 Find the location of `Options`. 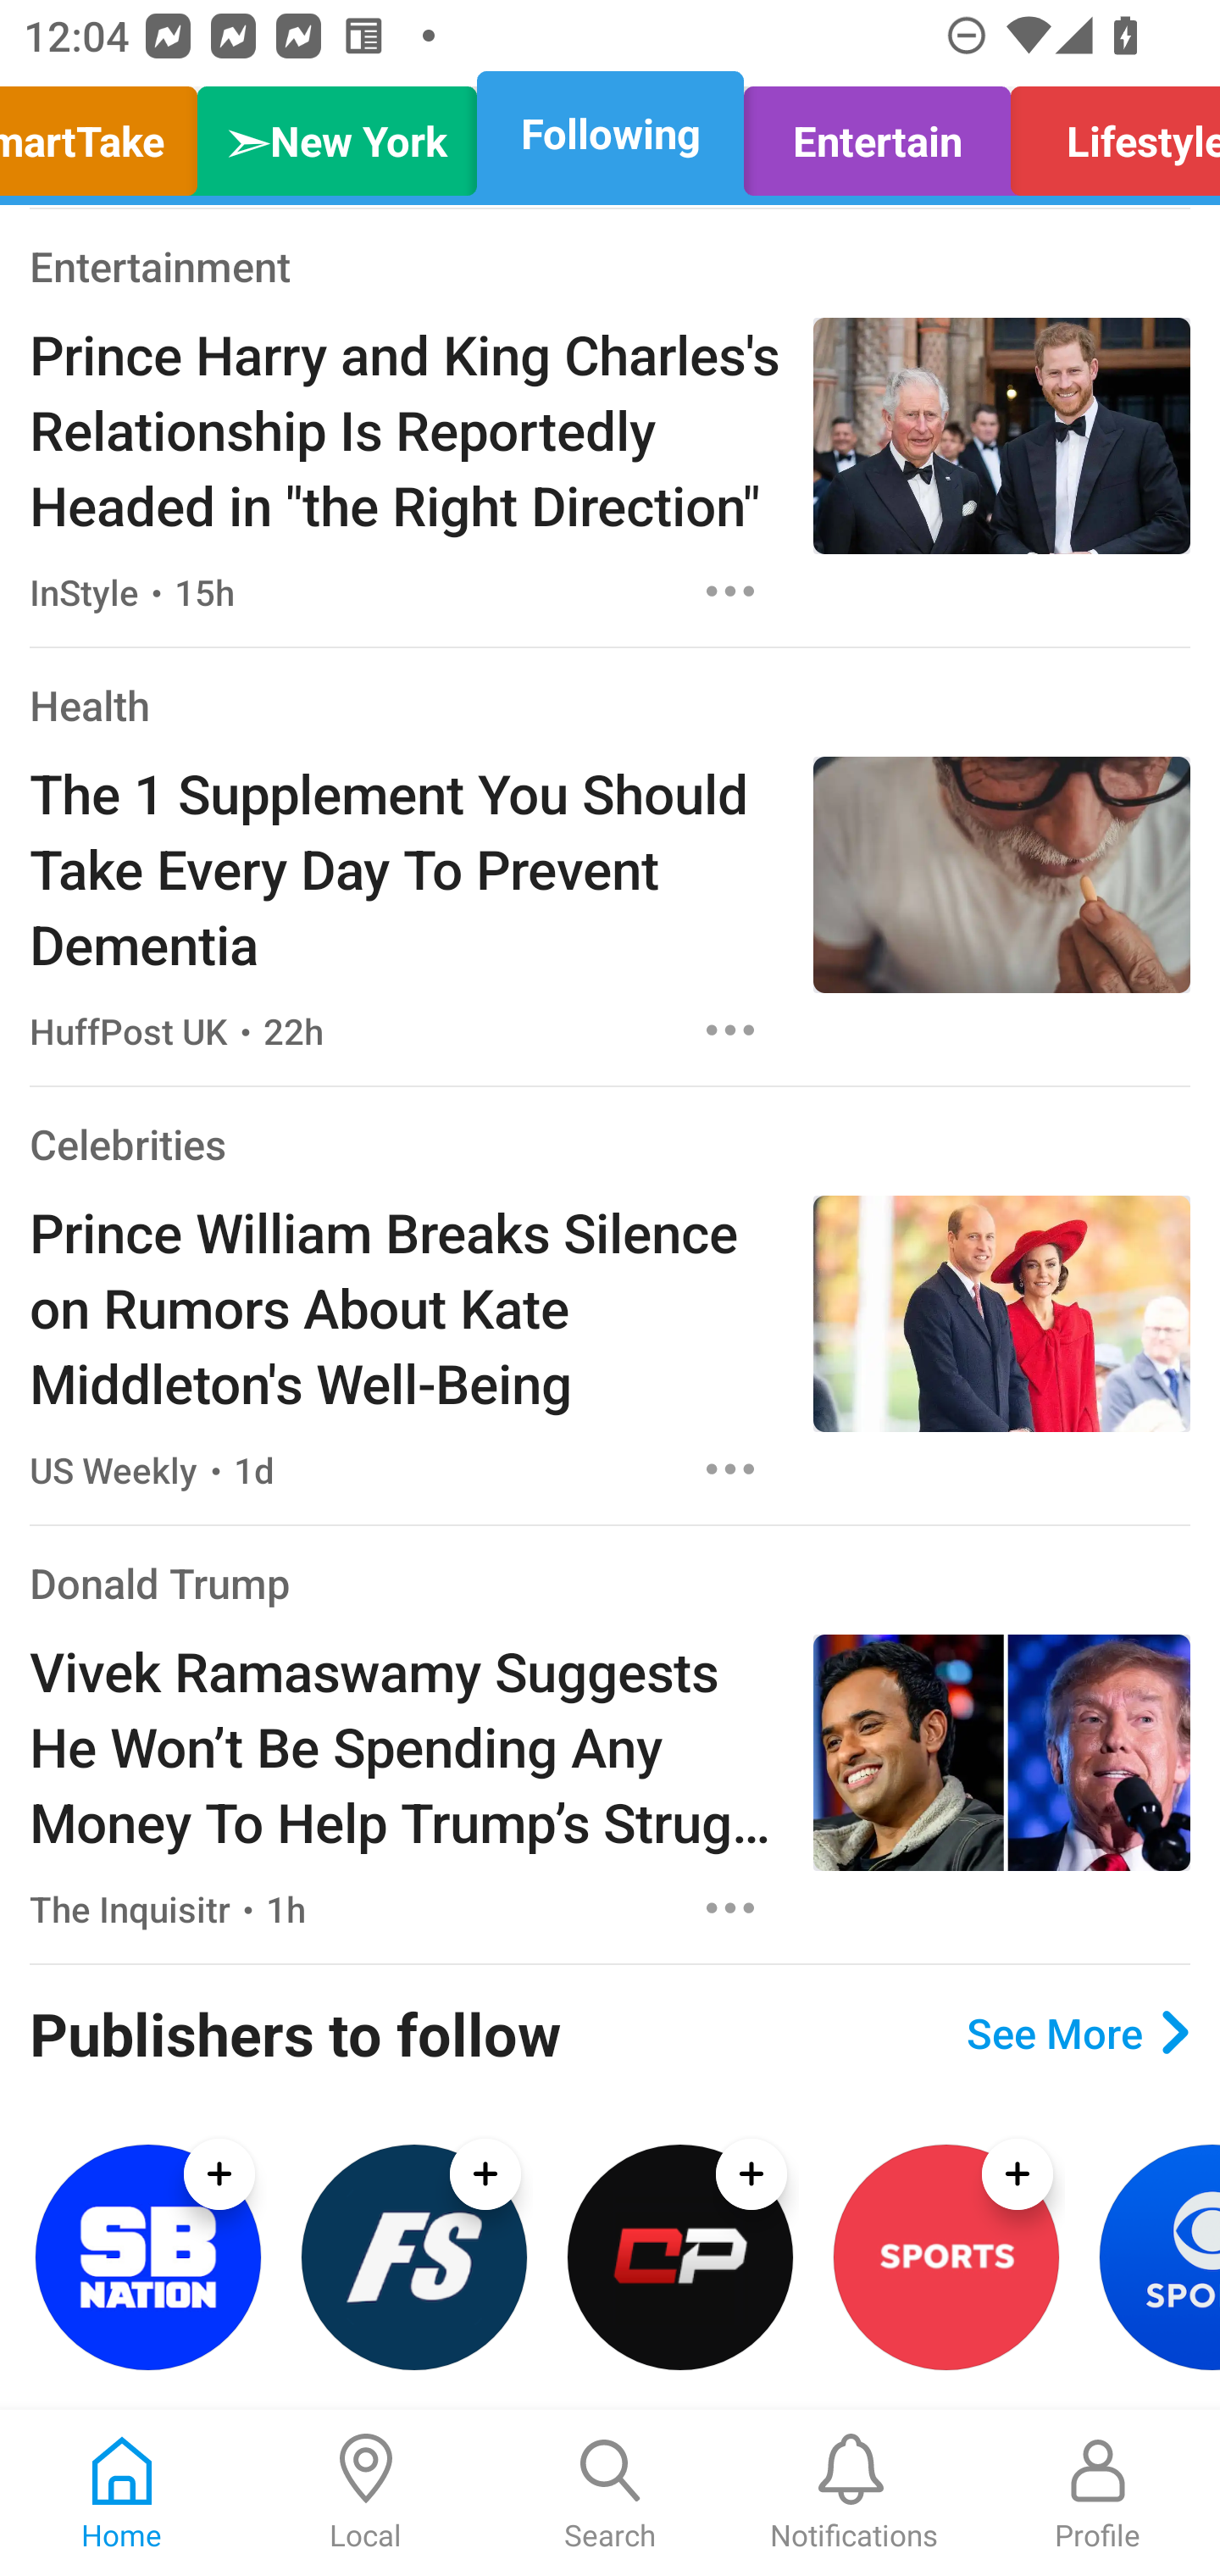

Options is located at coordinates (730, 1469).